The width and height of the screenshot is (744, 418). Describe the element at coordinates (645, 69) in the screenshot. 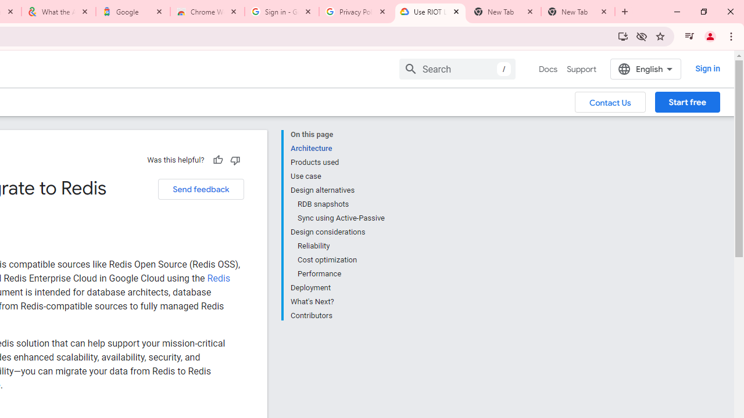

I see `English` at that location.